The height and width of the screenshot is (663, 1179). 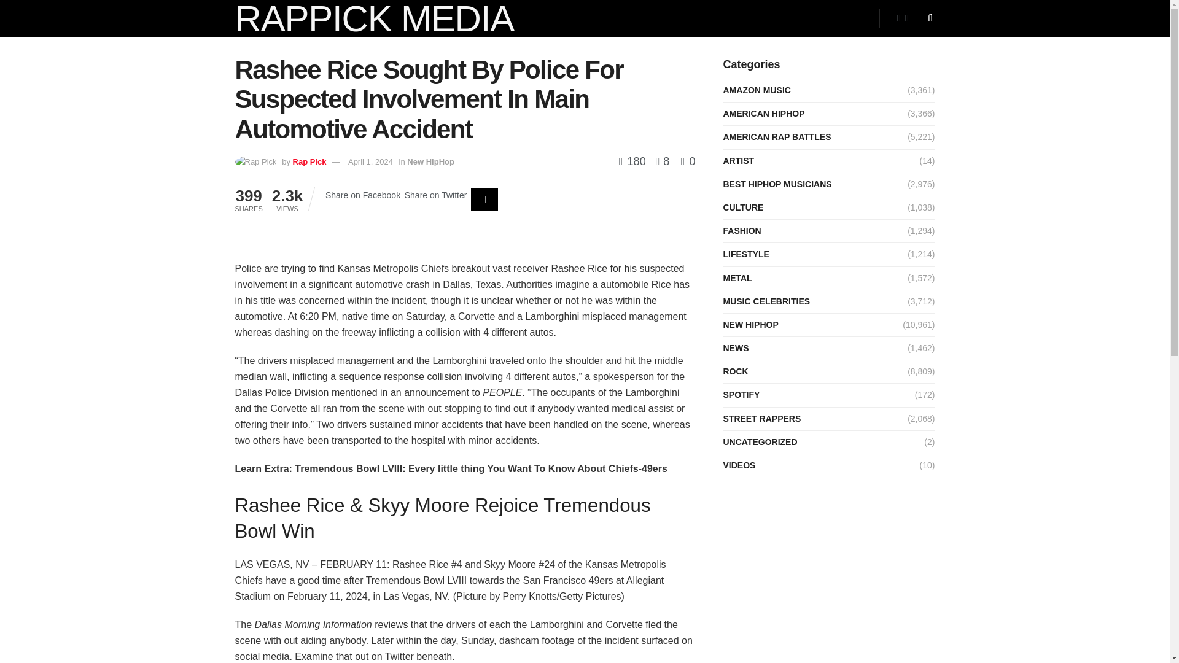 What do you see at coordinates (660, 161) in the screenshot?
I see `8` at bounding box center [660, 161].